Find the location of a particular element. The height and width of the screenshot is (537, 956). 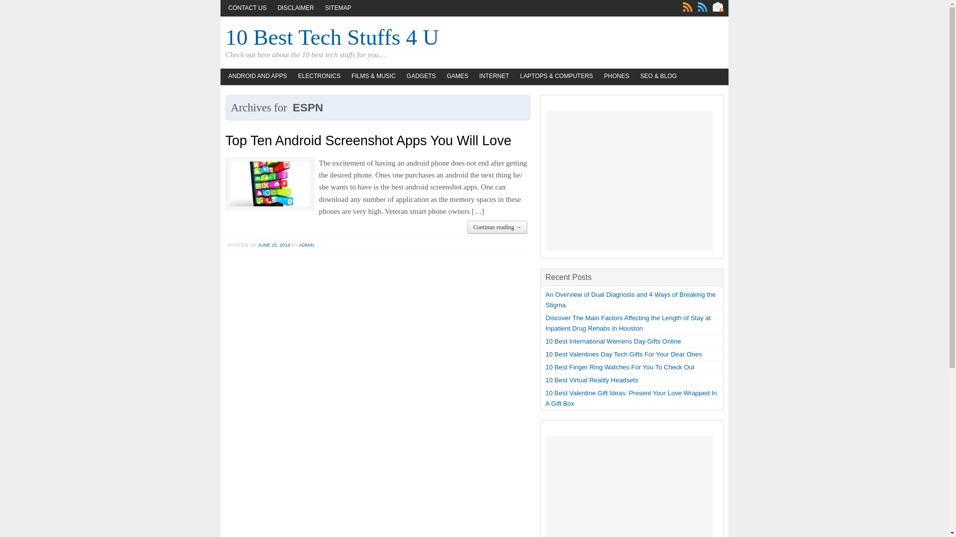

Advertisement is located at coordinates (629, 180).